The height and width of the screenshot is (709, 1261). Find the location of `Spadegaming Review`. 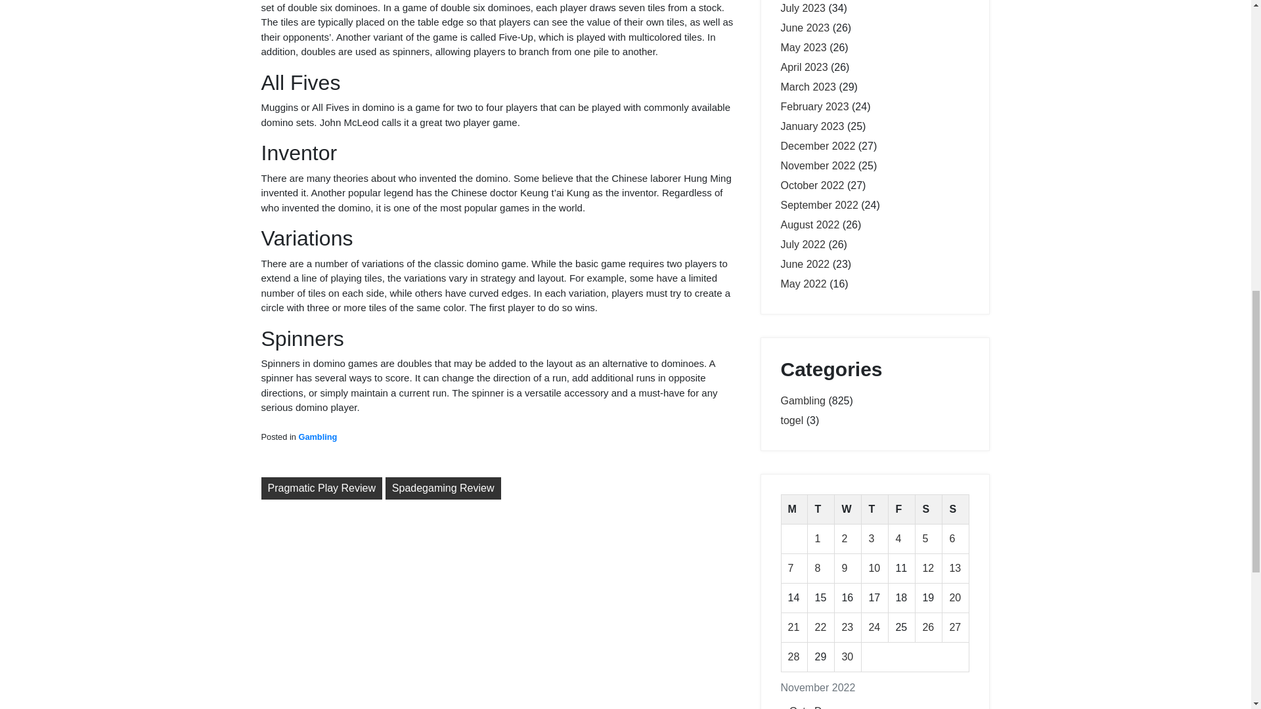

Spadegaming Review is located at coordinates (443, 488).